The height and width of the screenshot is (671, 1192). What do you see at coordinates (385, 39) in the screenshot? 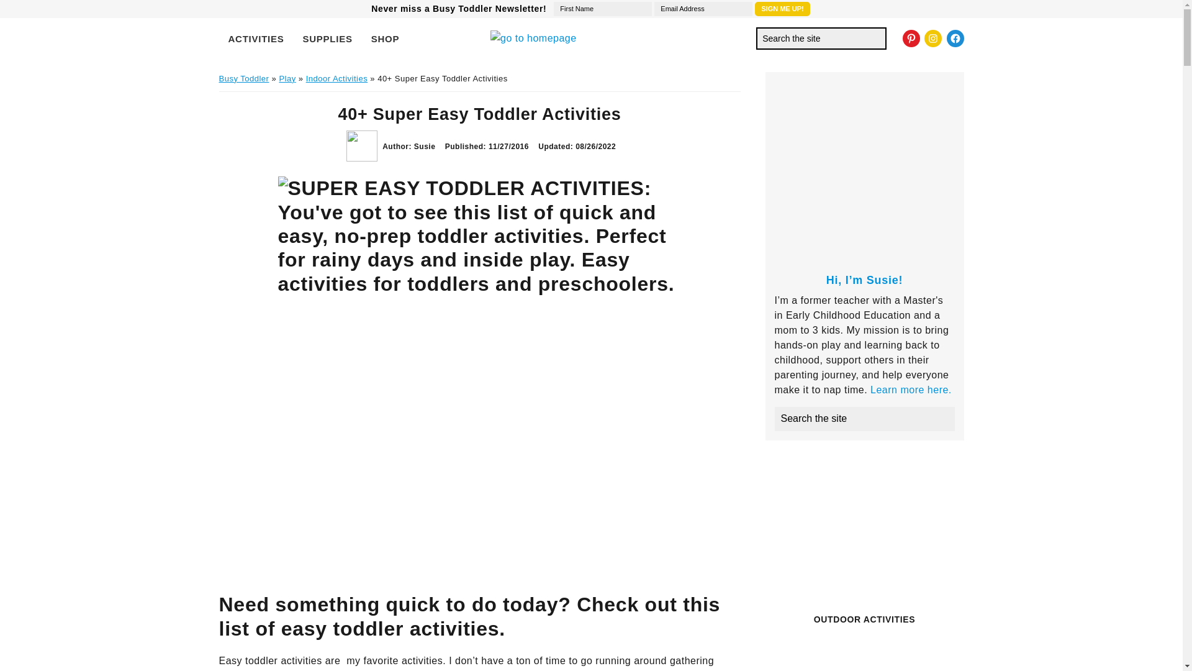
I see `SHOP` at bounding box center [385, 39].